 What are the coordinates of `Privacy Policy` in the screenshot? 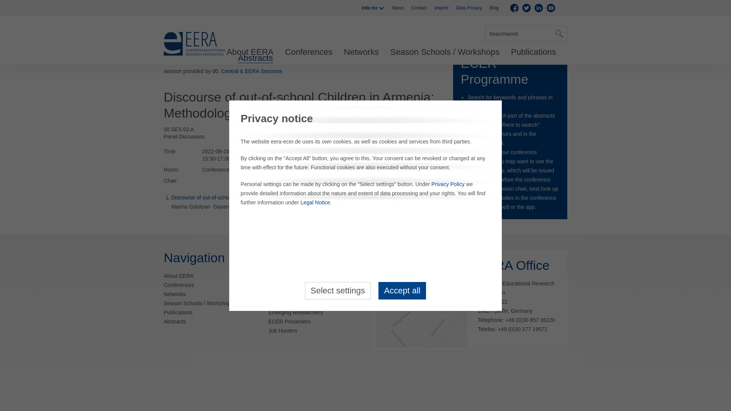 It's located at (448, 104).